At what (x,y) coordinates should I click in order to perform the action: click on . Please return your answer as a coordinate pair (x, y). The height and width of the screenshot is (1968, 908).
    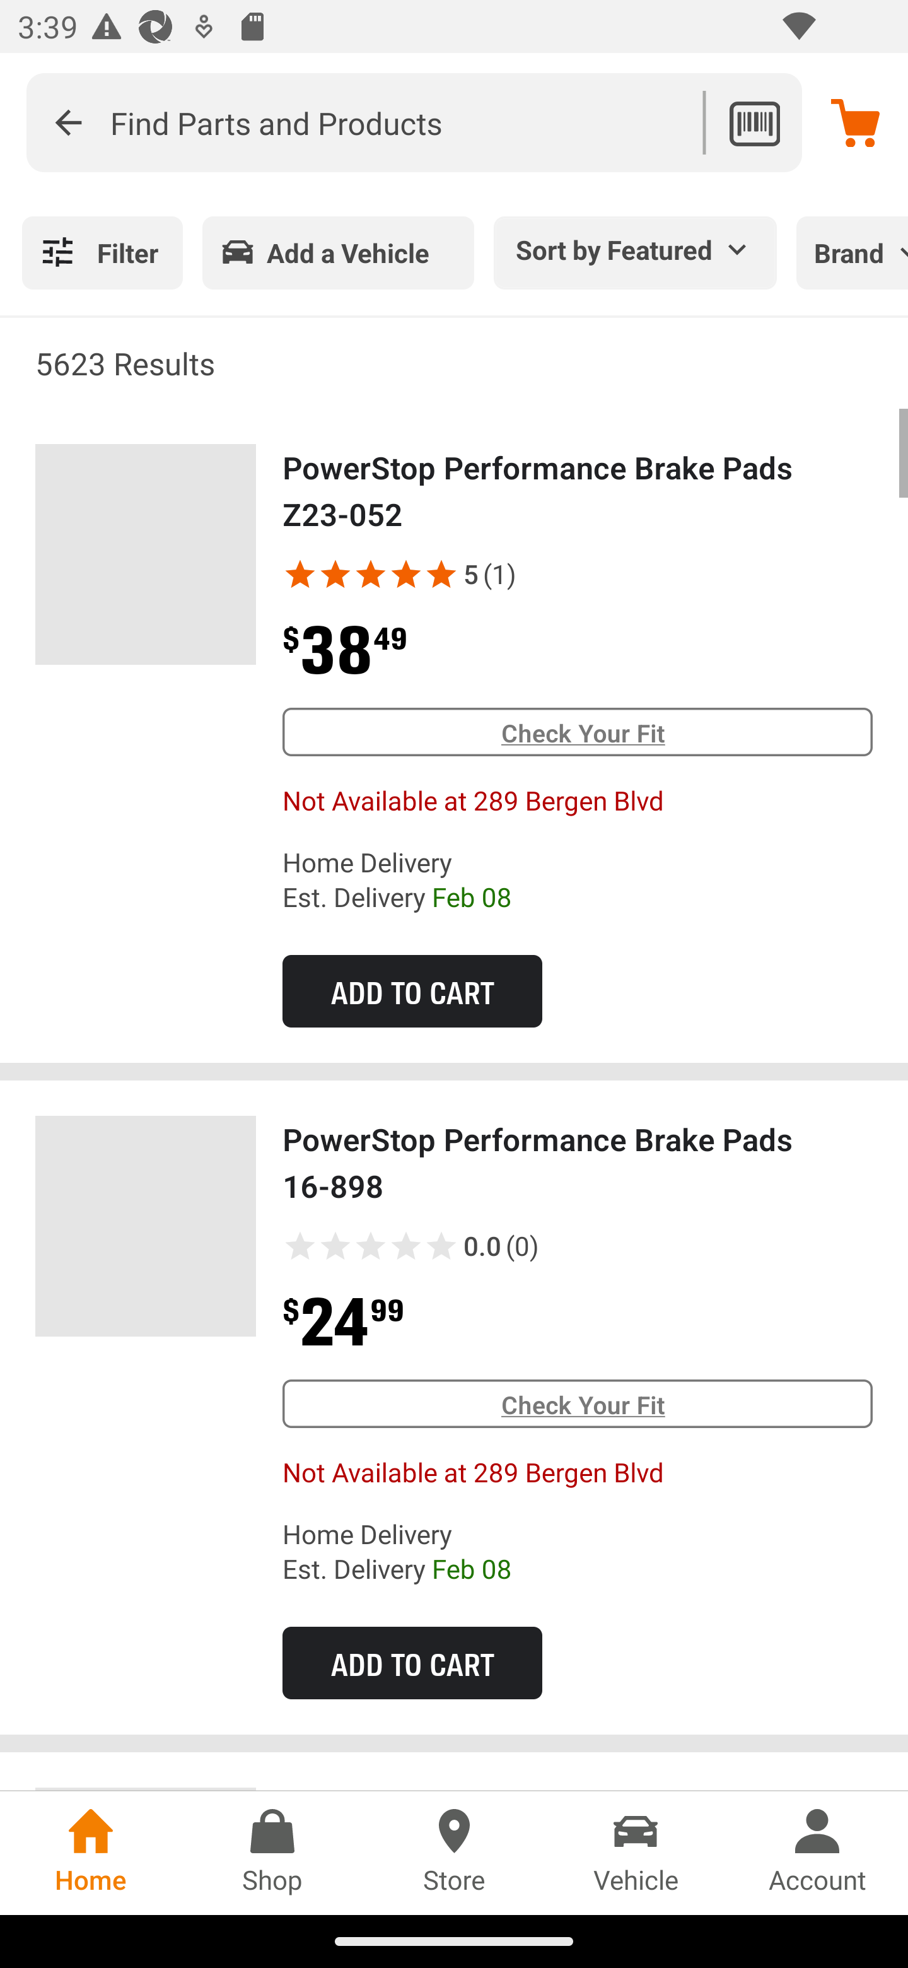
    Looking at the image, I should click on (300, 574).